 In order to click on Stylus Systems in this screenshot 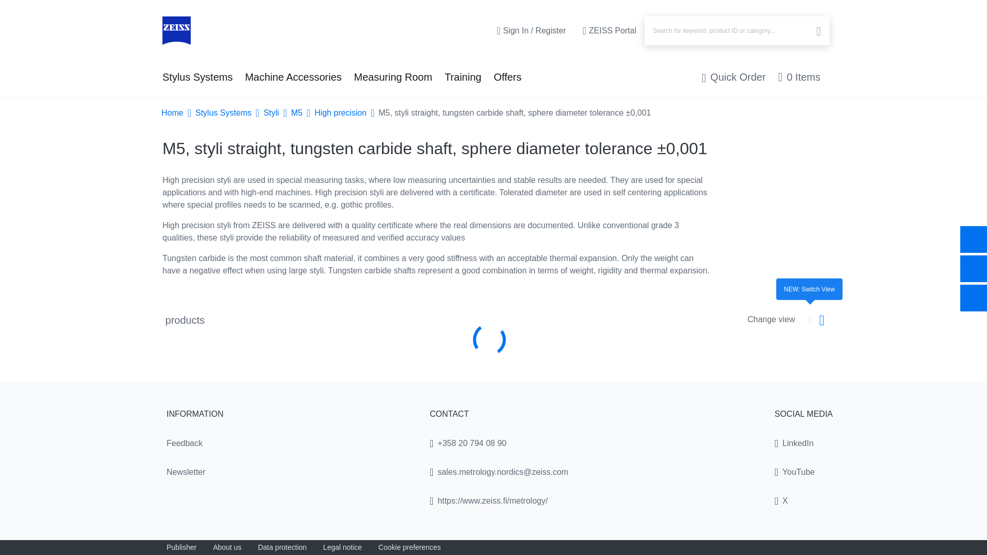, I will do `click(197, 77)`.